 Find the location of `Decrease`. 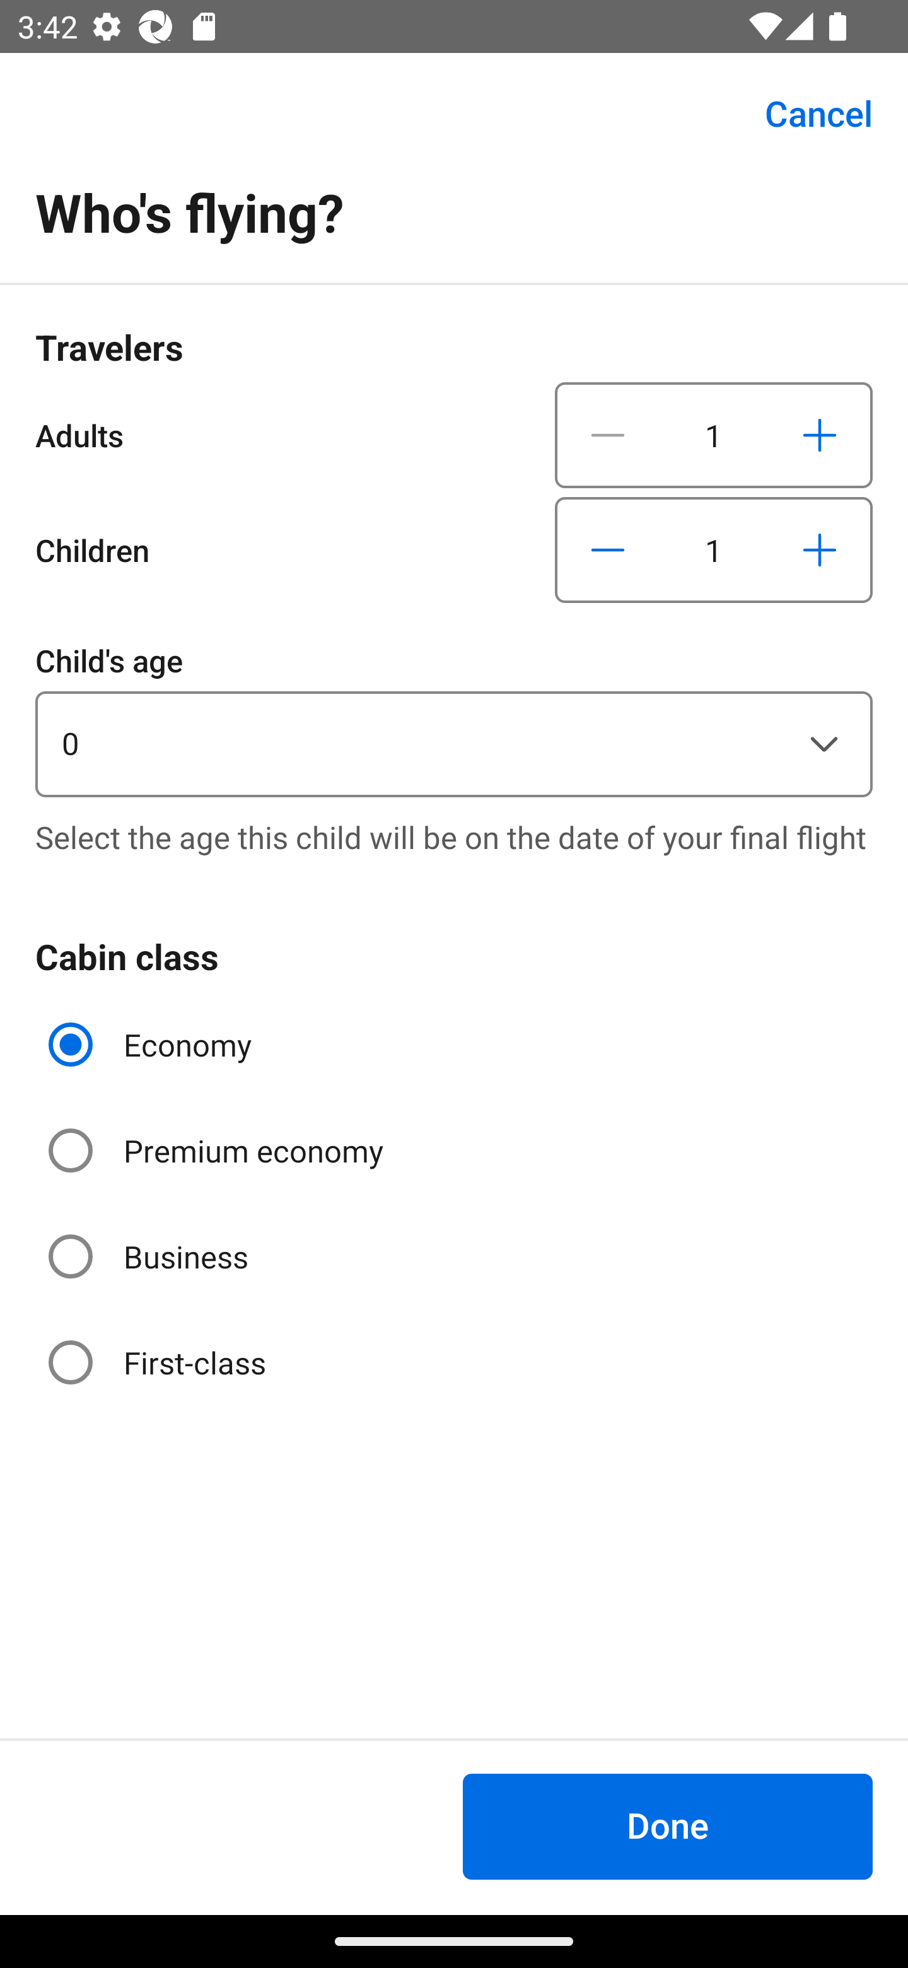

Decrease is located at coordinates (608, 435).